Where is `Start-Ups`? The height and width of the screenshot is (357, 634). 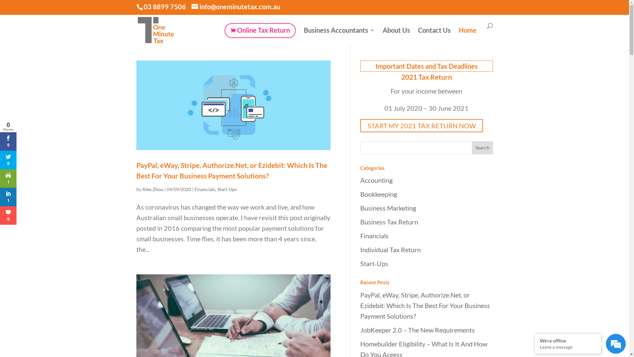
Start-Ups is located at coordinates (227, 189).